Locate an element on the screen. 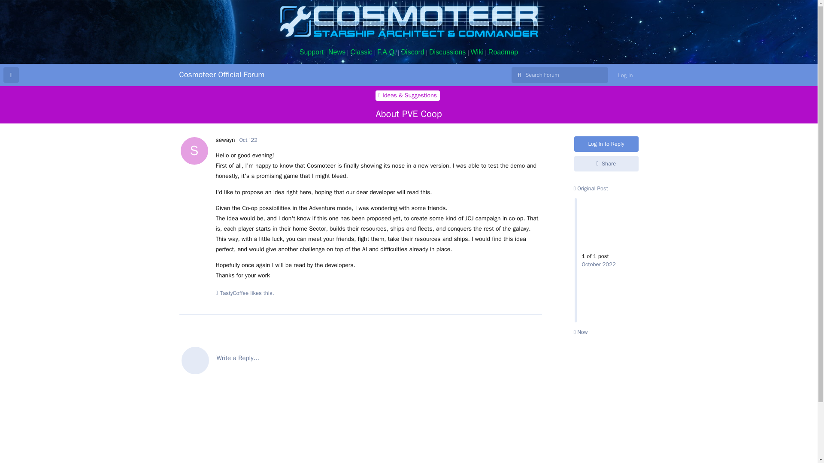 The image size is (824, 463). Original Post is located at coordinates (591, 188).